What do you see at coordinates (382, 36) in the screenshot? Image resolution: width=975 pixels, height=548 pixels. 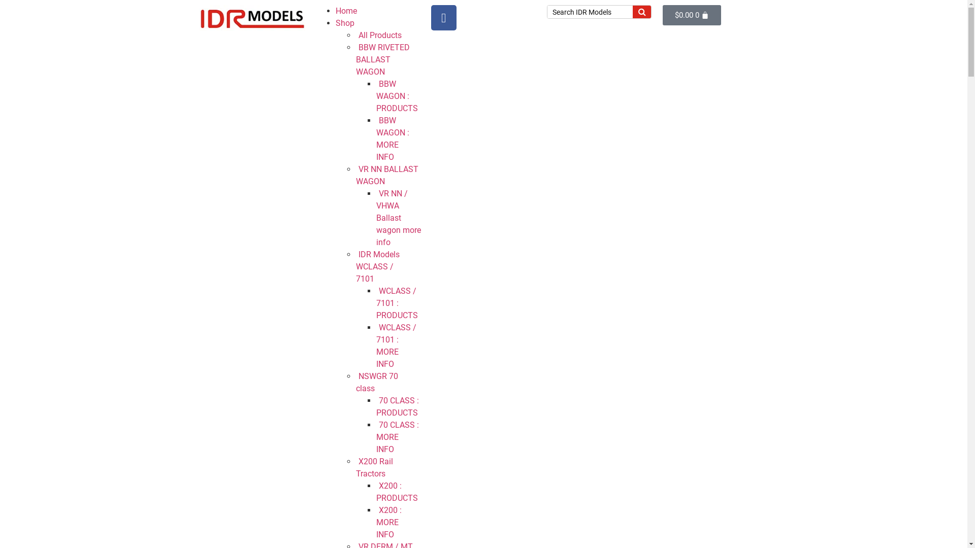 I see `All Products` at bounding box center [382, 36].